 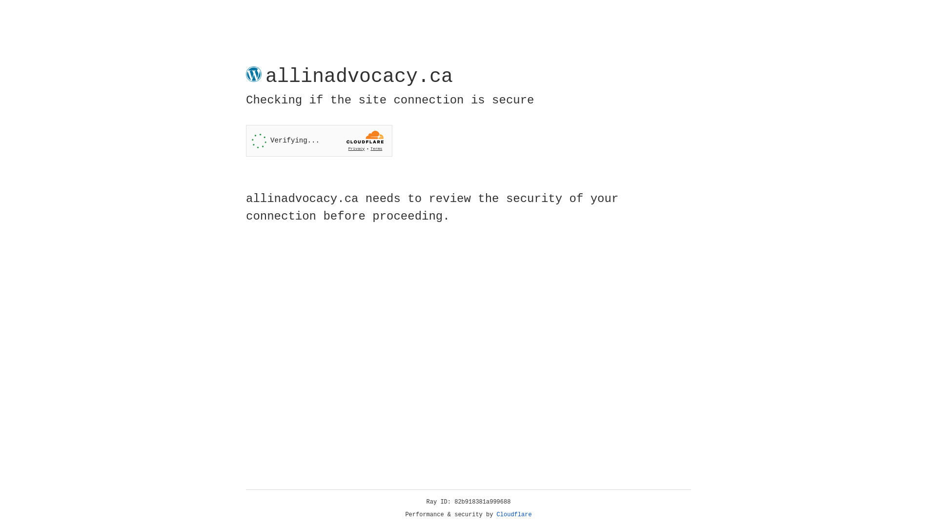 What do you see at coordinates (514, 515) in the screenshot?
I see `Cloudflare` at bounding box center [514, 515].